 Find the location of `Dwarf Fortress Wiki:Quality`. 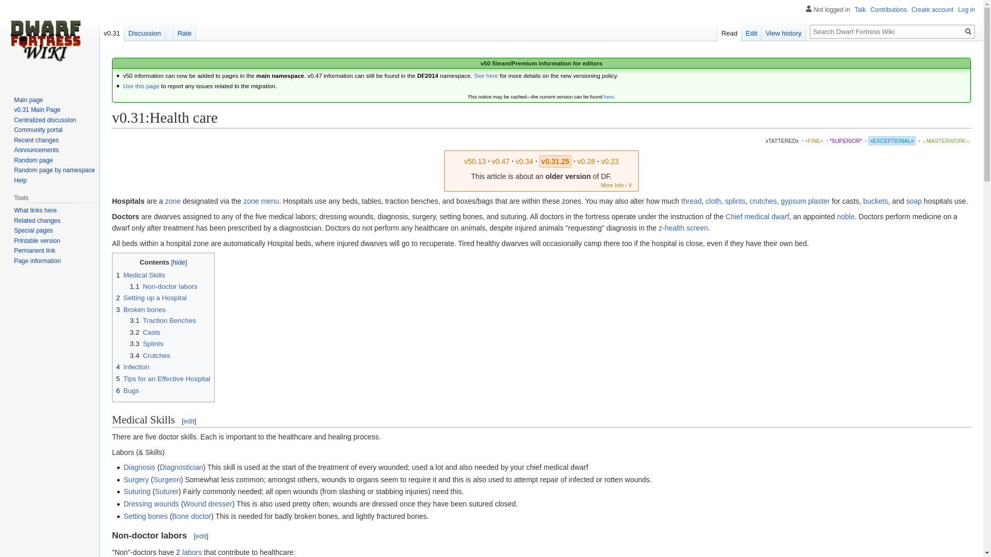

Dwarf Fortress Wiki:Quality is located at coordinates (814, 140).